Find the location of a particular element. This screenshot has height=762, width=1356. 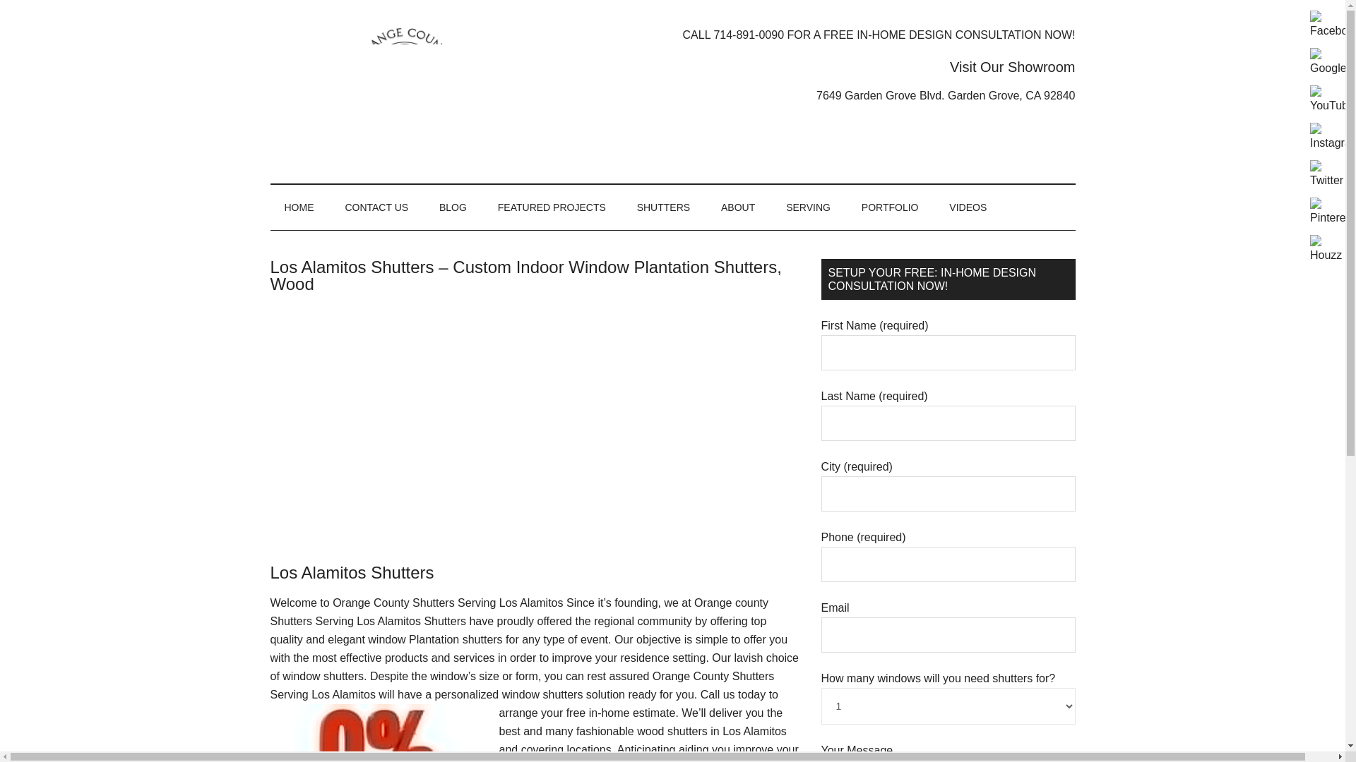

ABOUT is located at coordinates (737, 207).